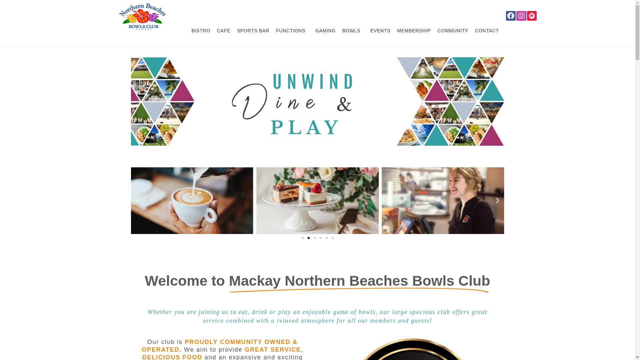 The width and height of the screenshot is (640, 360). What do you see at coordinates (142, 16) in the screenshot?
I see `Bowls Club in Mackay | Mackay Northern Beaches Bowls Club` at bounding box center [142, 16].